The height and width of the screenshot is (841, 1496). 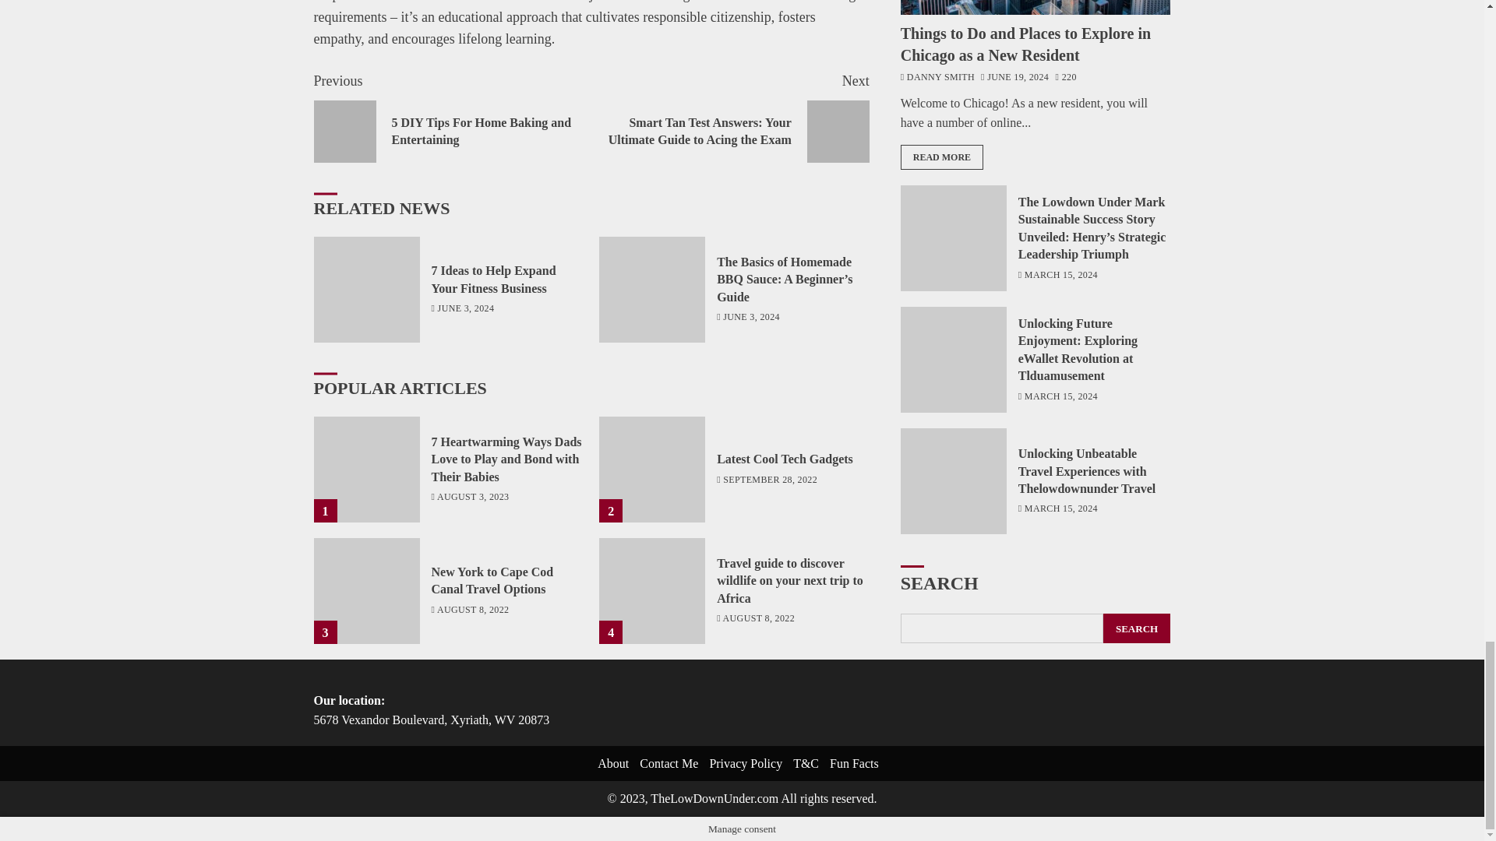 What do you see at coordinates (365, 289) in the screenshot?
I see `7 Ideas to Help Expand Your Fitness Business` at bounding box center [365, 289].